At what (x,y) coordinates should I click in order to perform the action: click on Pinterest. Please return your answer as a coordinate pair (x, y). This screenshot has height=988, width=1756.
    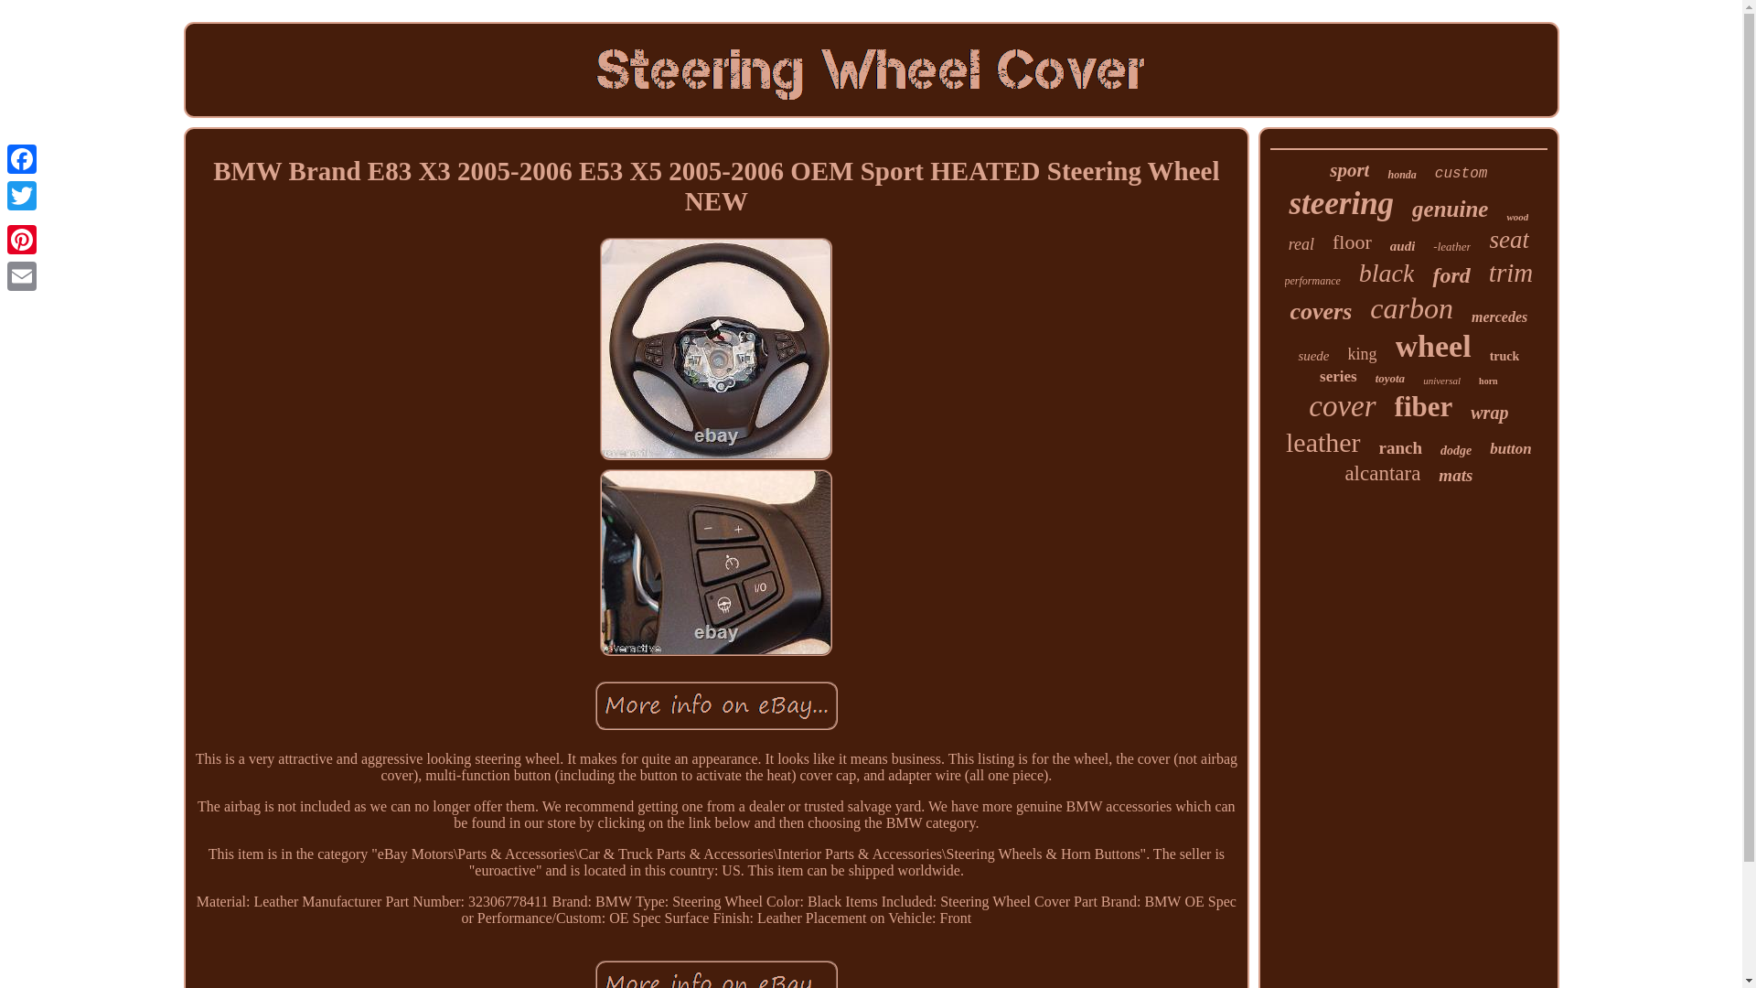
    Looking at the image, I should click on (22, 239).